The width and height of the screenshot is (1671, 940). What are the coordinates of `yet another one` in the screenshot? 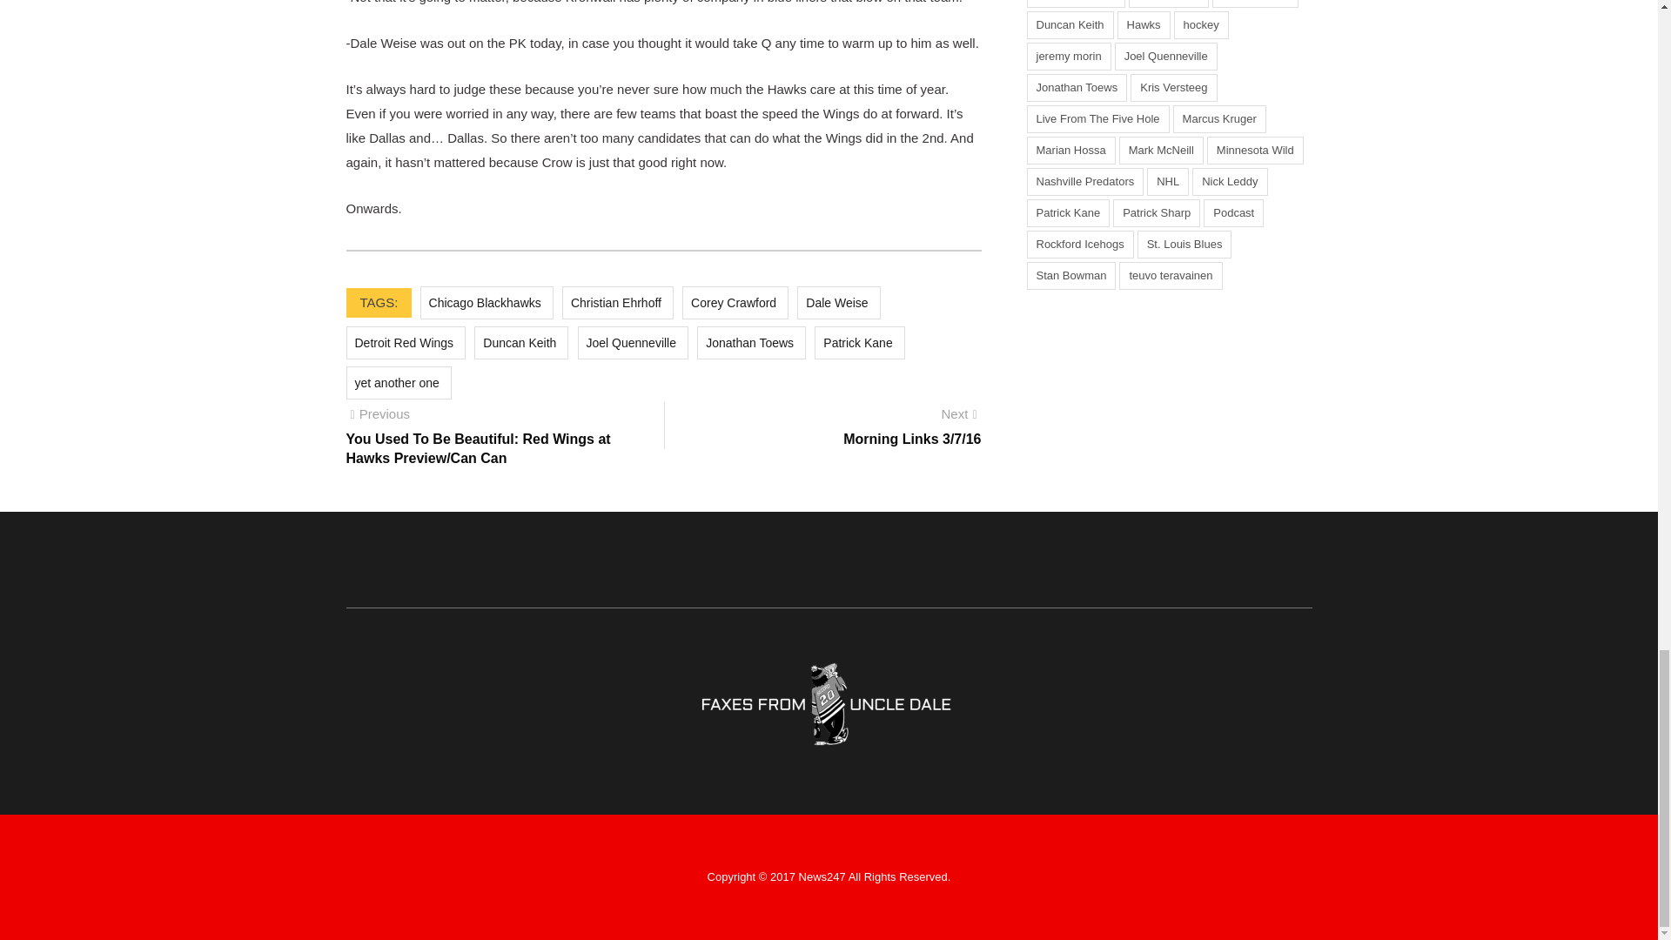 It's located at (399, 383).